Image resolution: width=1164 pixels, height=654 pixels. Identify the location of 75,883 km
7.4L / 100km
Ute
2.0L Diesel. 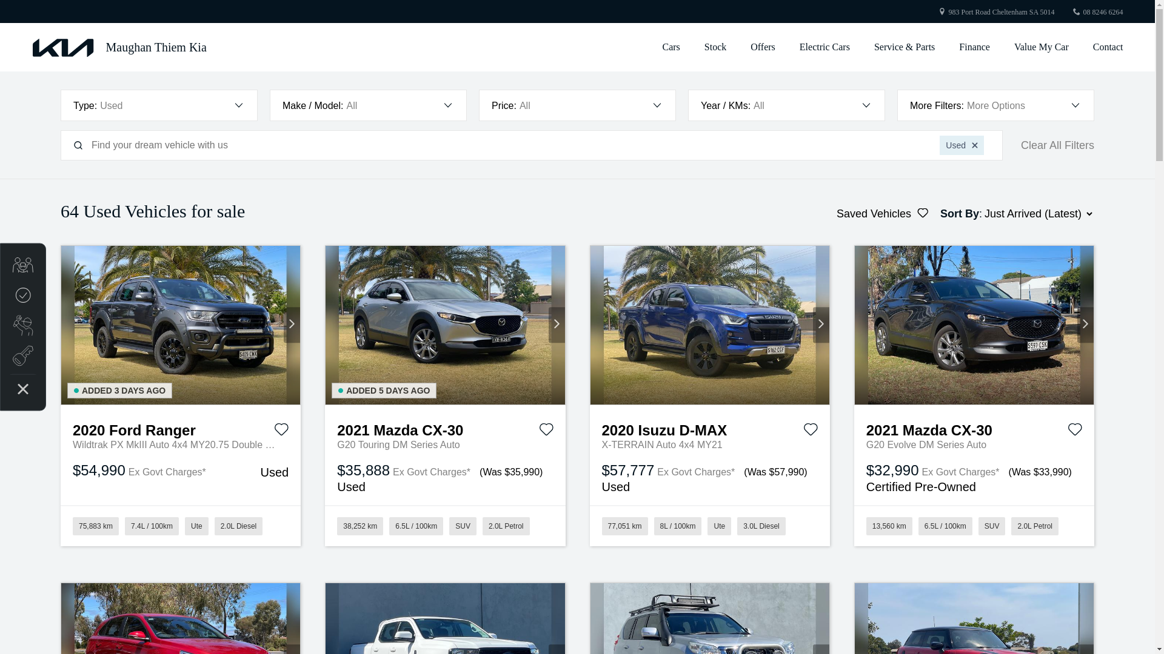
(181, 526).